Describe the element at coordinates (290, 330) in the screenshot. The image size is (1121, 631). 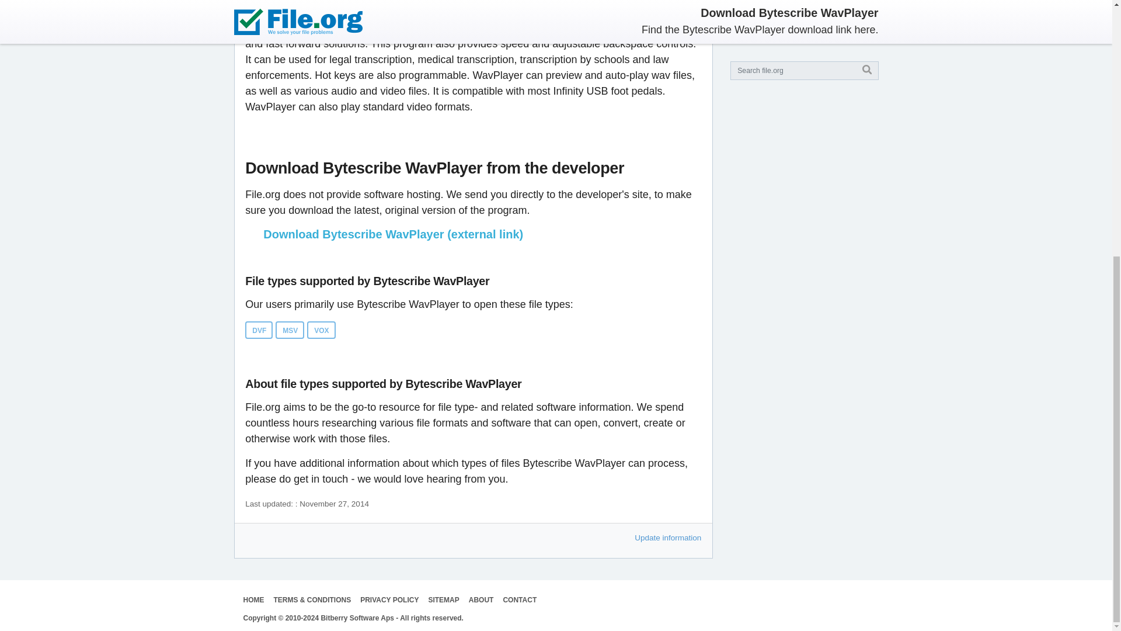
I see `MSV` at that location.